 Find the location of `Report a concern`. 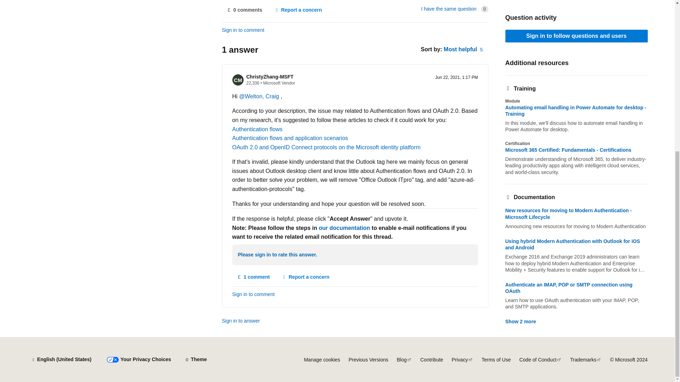

Report a concern is located at coordinates (305, 277).